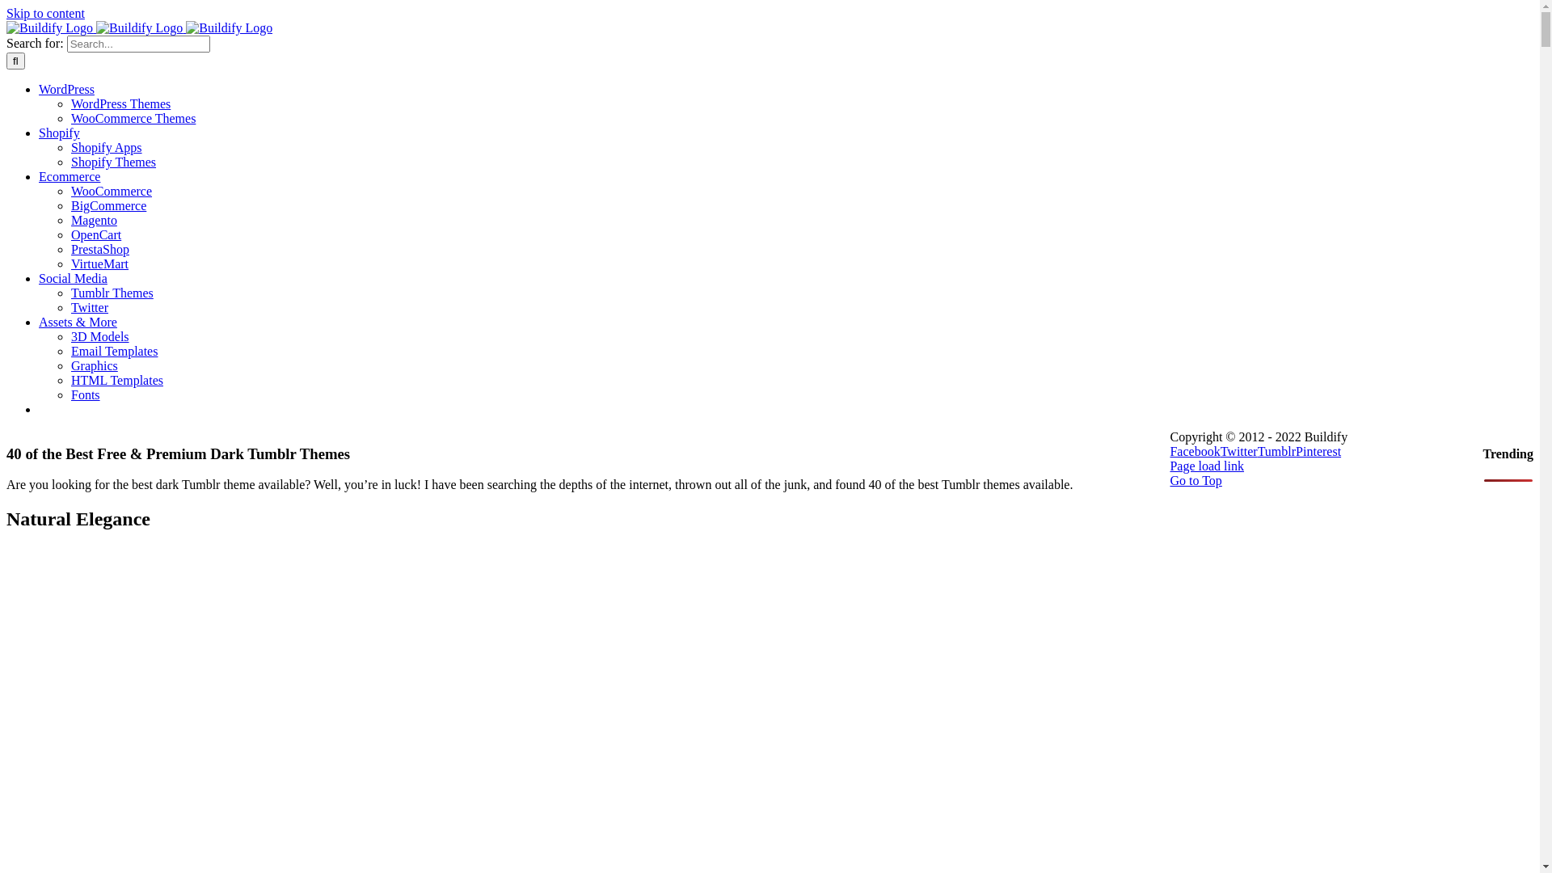 This screenshot has width=1552, height=873. Describe the element at coordinates (133, 118) in the screenshot. I see `WooCommerce Themes` at that location.